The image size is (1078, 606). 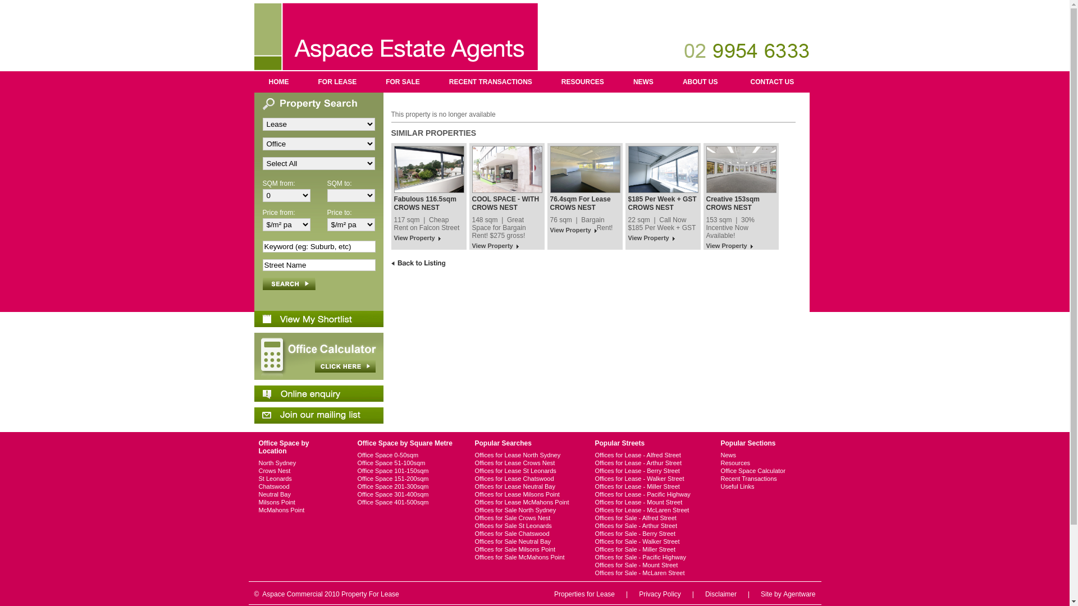 I want to click on Street Name, so click(x=319, y=265).